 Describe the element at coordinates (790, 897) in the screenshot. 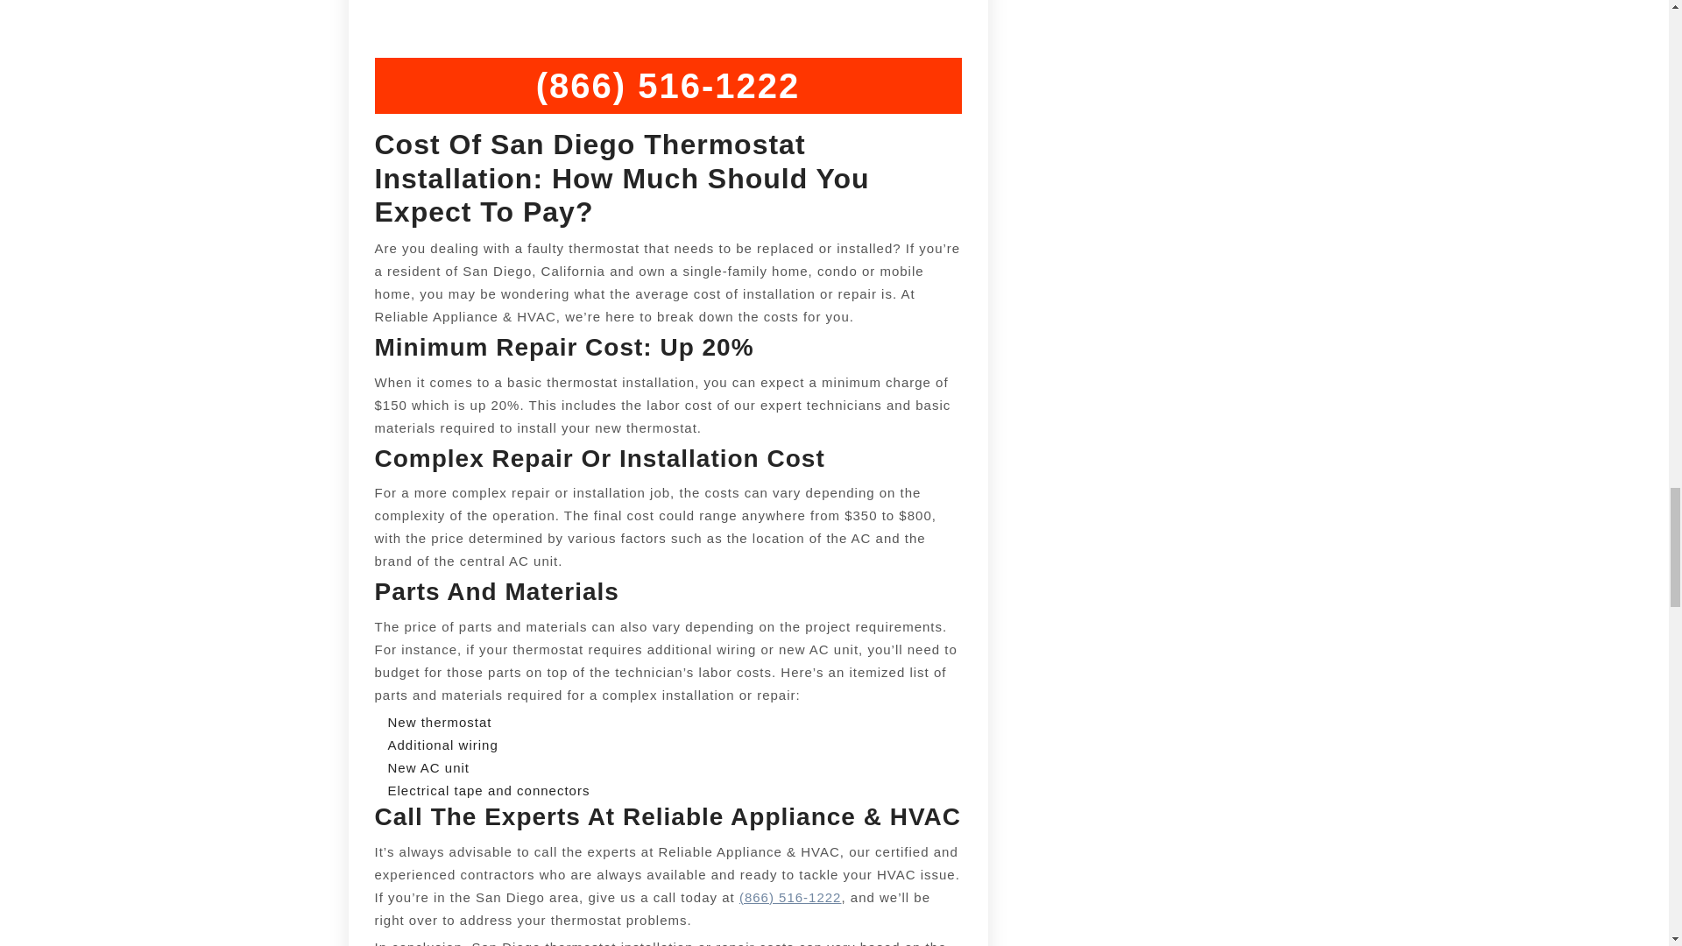

I see `Thermostat Installation in San Diego` at that location.